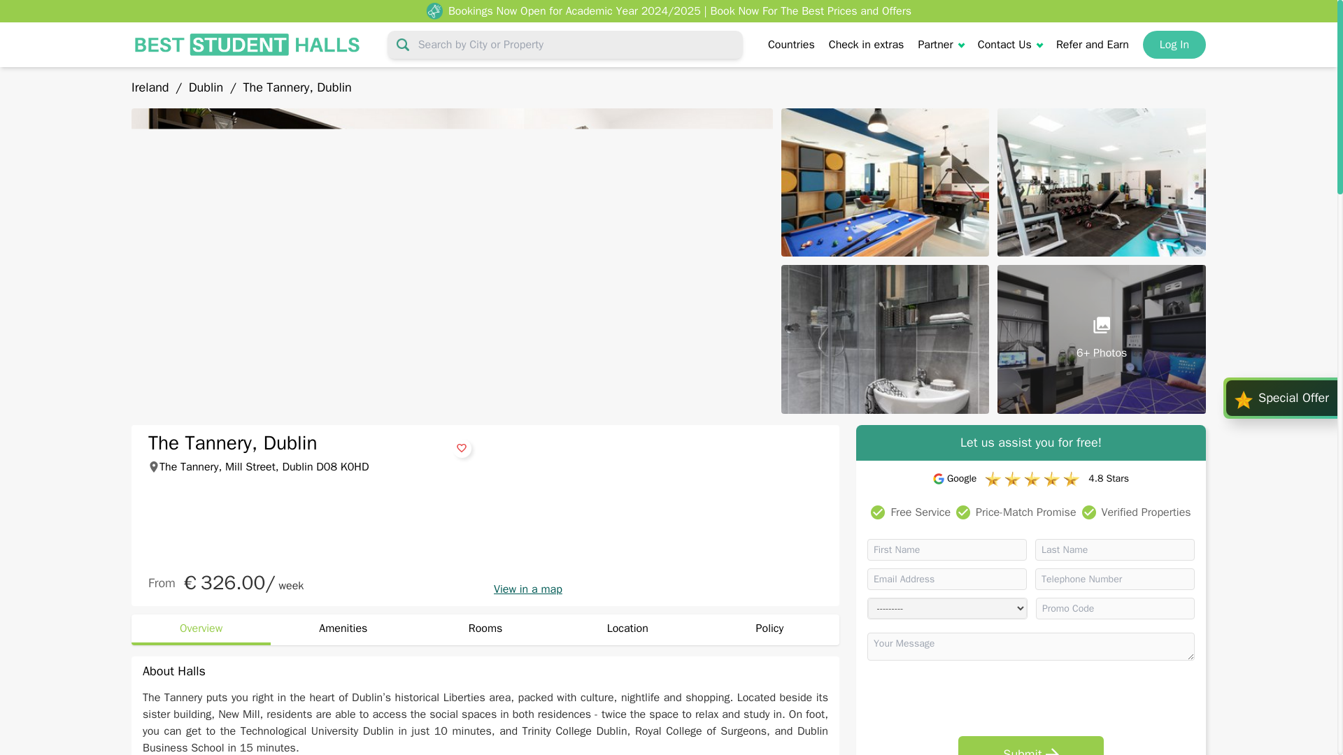 The height and width of the screenshot is (755, 1343). What do you see at coordinates (297, 87) in the screenshot?
I see `The Tannery, Dublin` at bounding box center [297, 87].